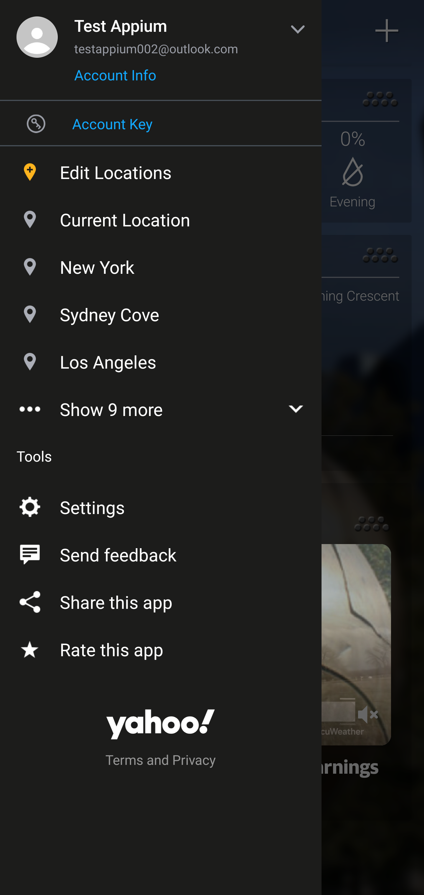  What do you see at coordinates (115, 79) in the screenshot?
I see `Account Info` at bounding box center [115, 79].